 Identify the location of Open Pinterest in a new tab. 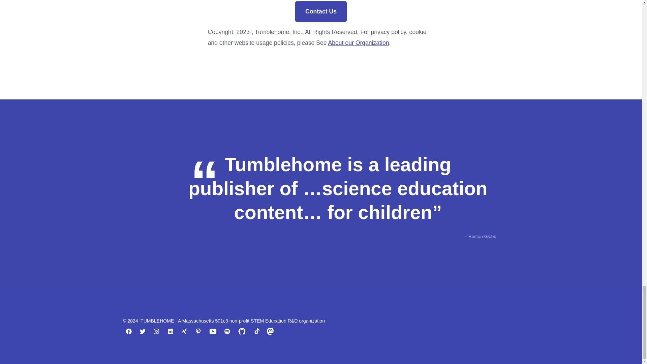
(198, 331).